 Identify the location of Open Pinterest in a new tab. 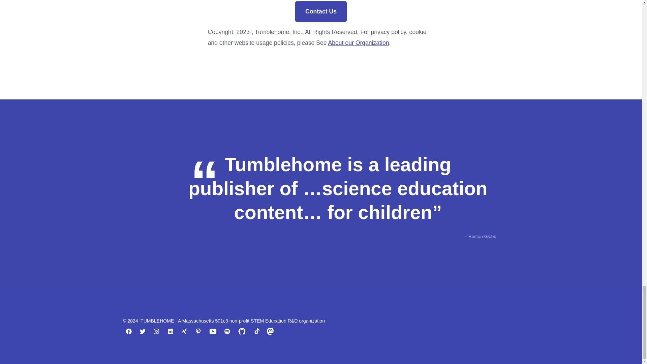
(198, 331).